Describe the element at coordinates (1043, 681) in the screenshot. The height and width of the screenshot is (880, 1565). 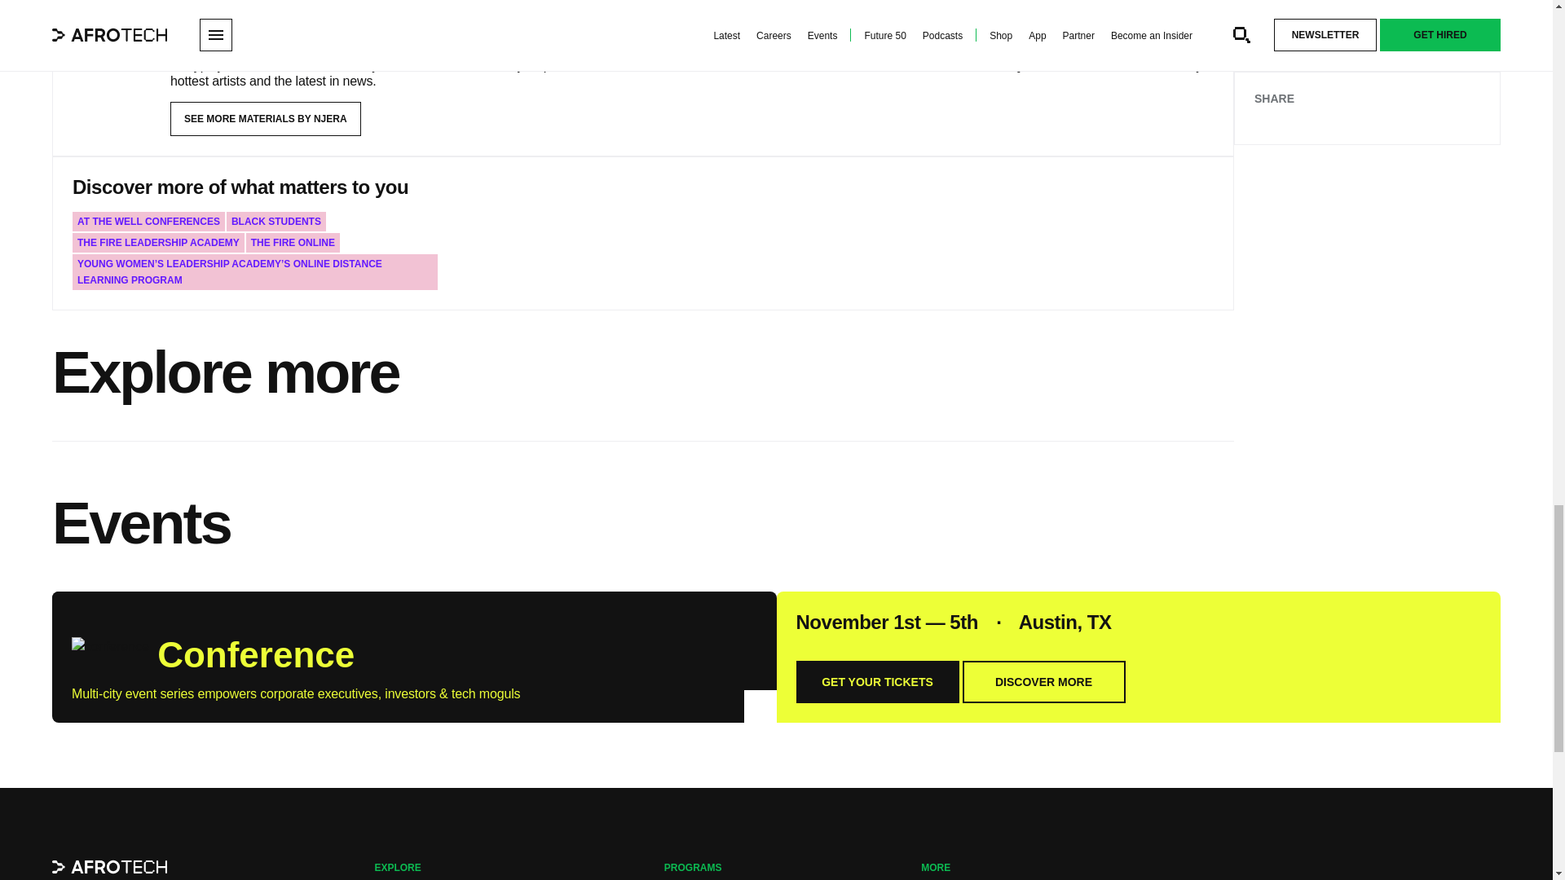
I see `DISCOVER MORE` at that location.